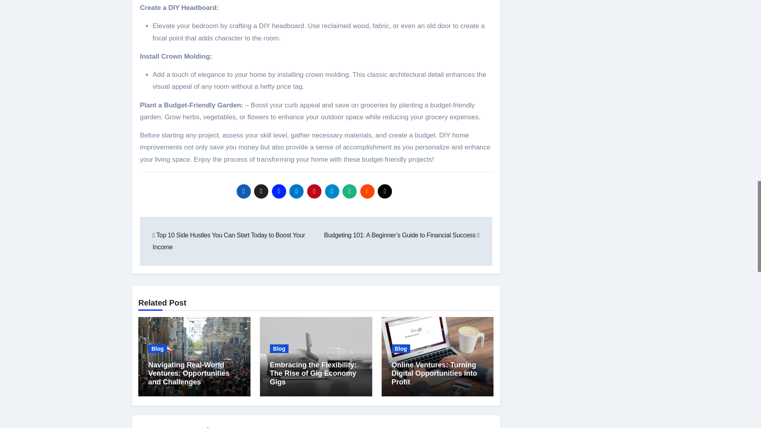  Describe the element at coordinates (157, 349) in the screenshot. I see `Blog` at that location.